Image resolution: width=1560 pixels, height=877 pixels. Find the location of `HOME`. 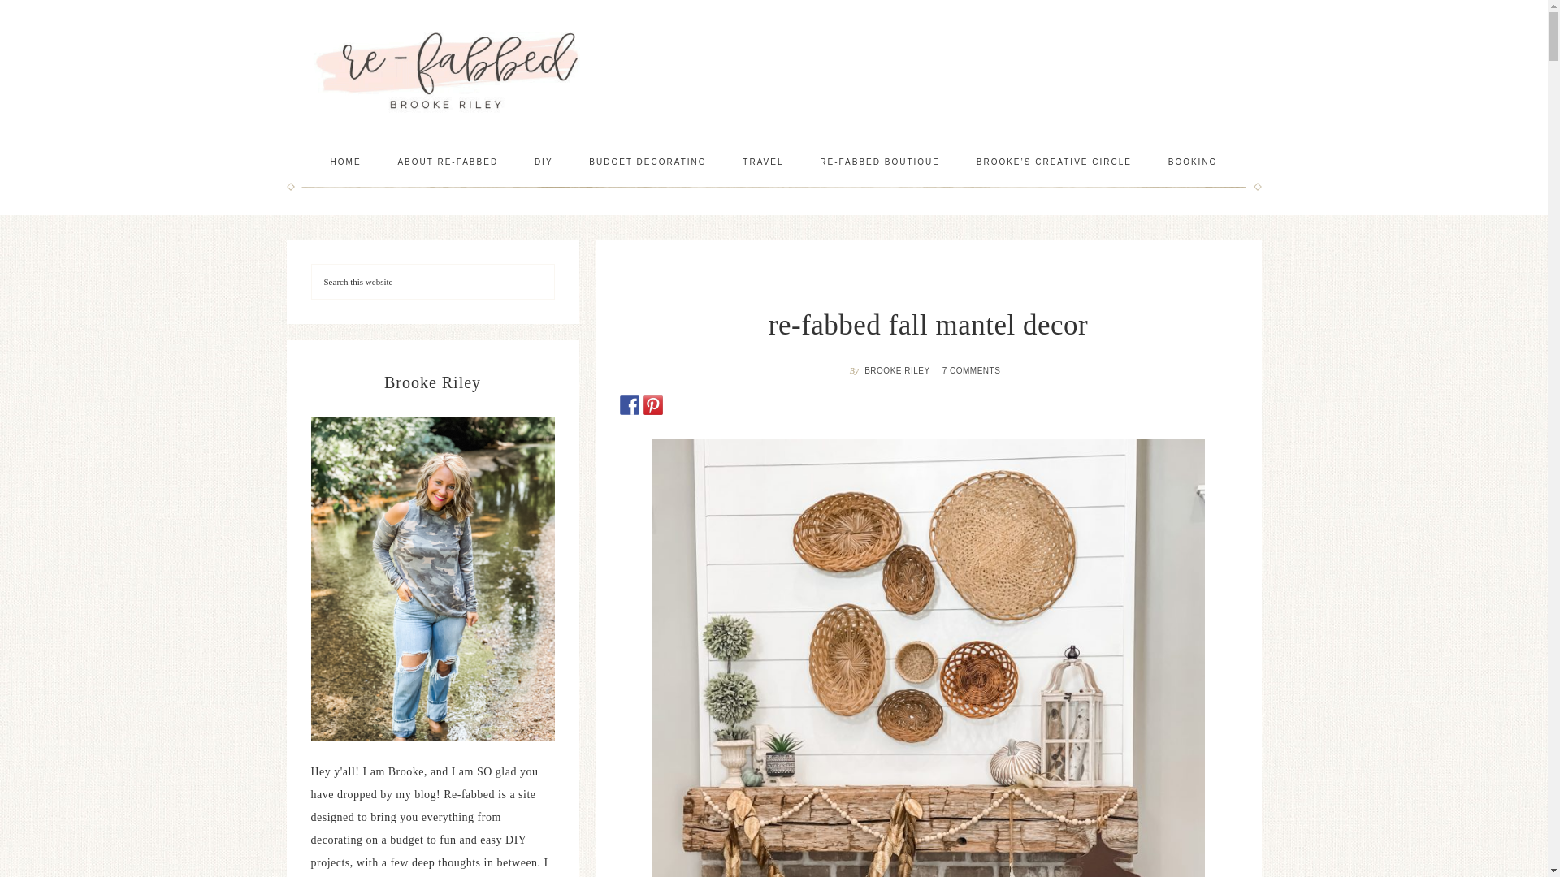

HOME is located at coordinates (346, 162).